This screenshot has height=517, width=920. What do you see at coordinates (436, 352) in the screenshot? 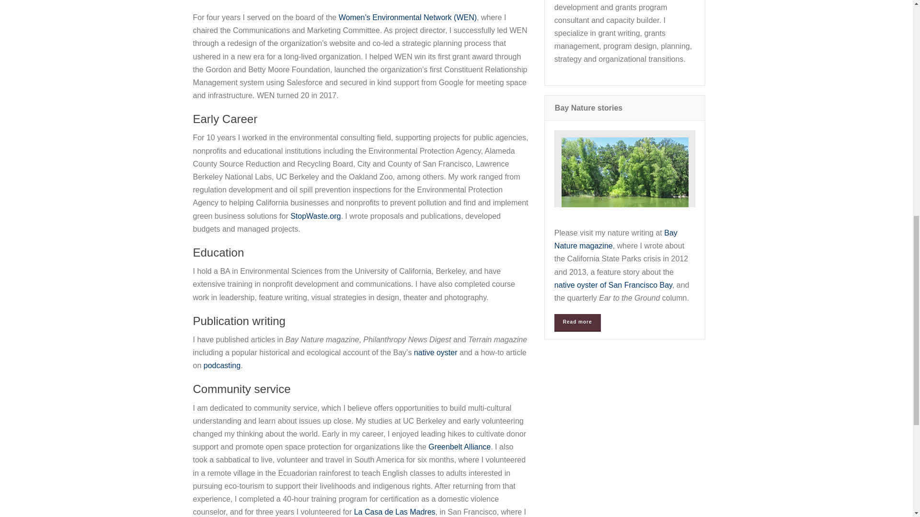
I see `native oyster` at bounding box center [436, 352].